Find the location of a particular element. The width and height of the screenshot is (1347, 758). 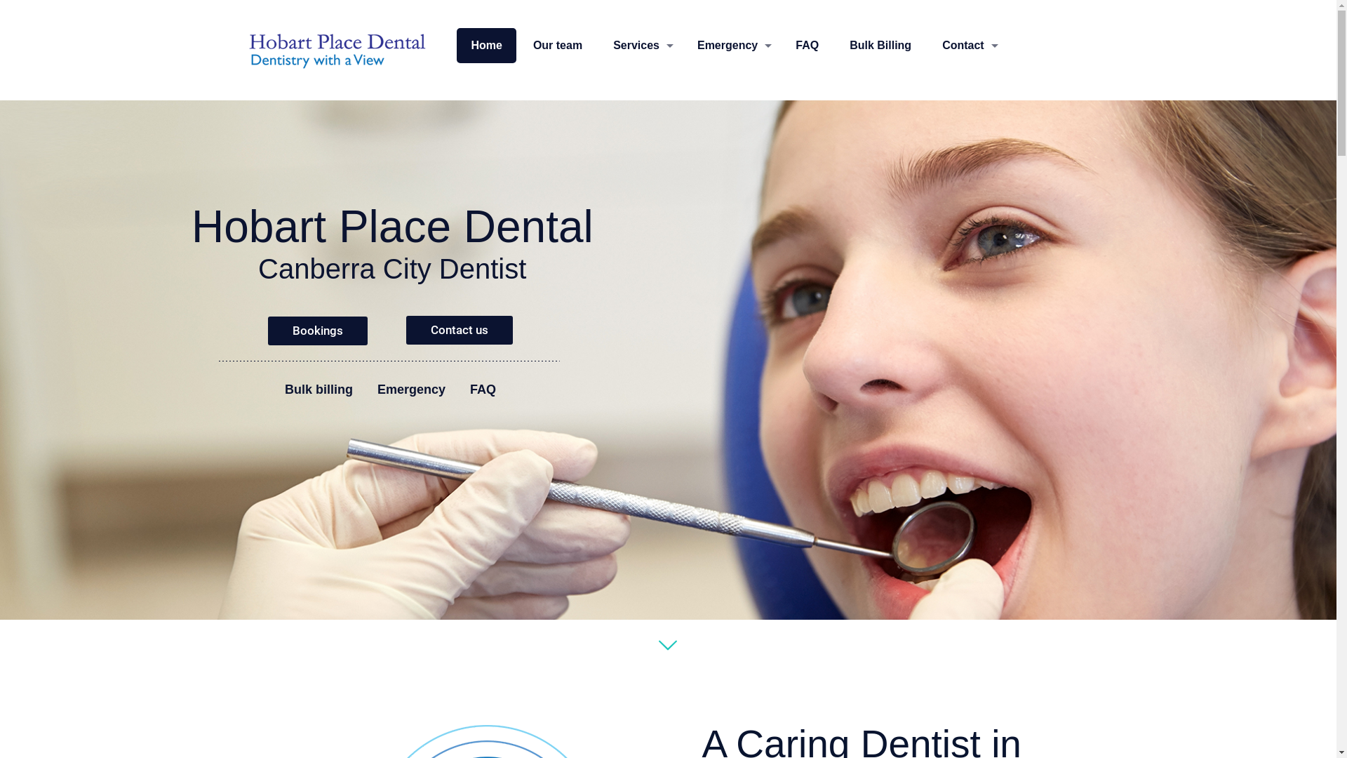

Home is located at coordinates (486, 46).